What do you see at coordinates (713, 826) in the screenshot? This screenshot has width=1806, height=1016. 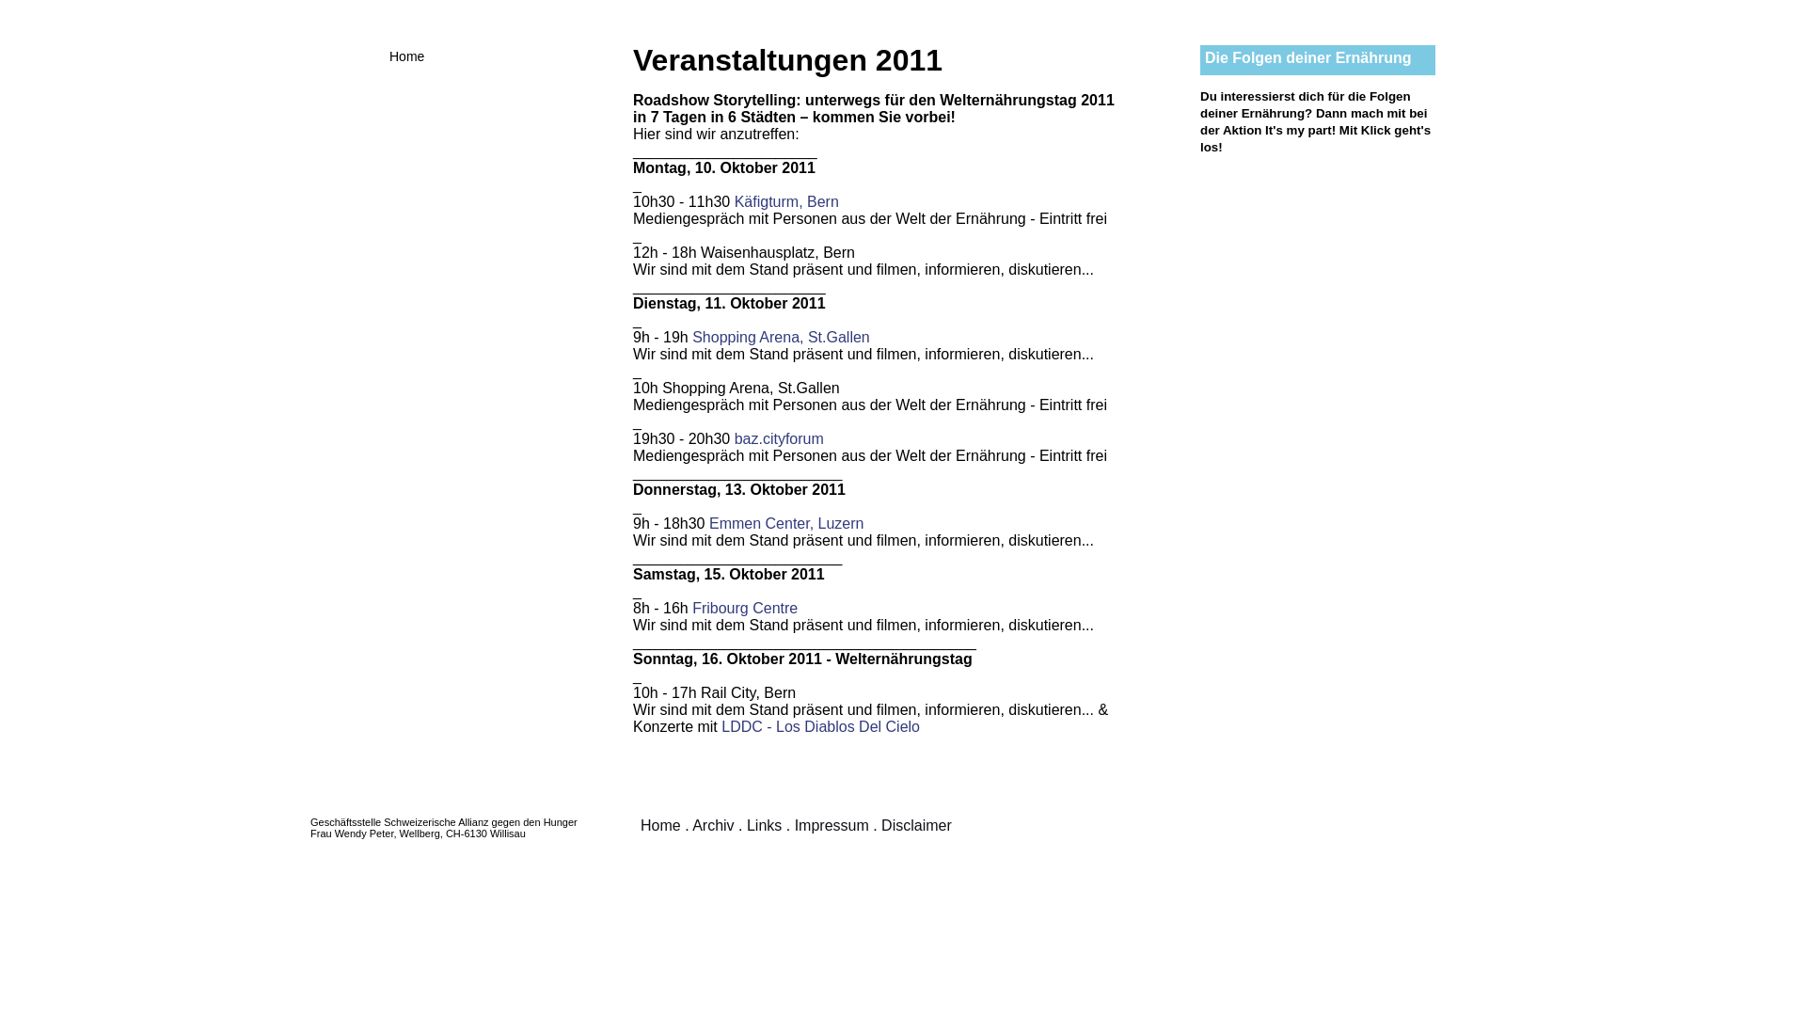 I see `Archiv` at bounding box center [713, 826].